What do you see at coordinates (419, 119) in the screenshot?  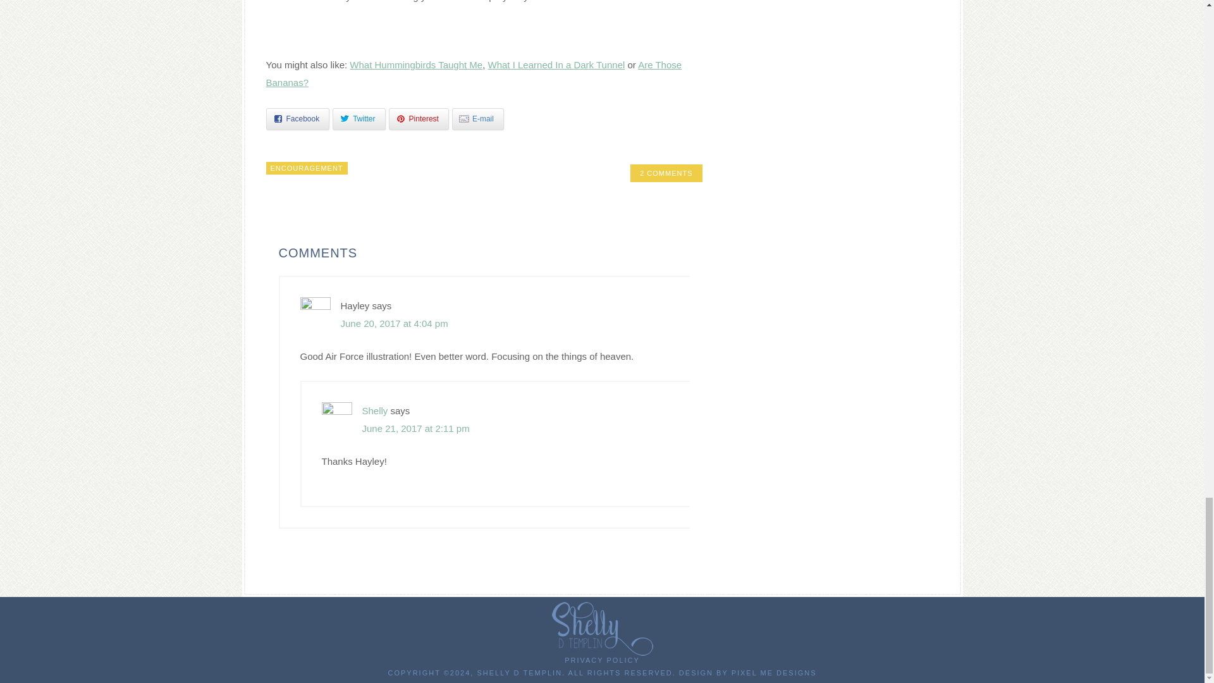 I see `Pinterest` at bounding box center [419, 119].